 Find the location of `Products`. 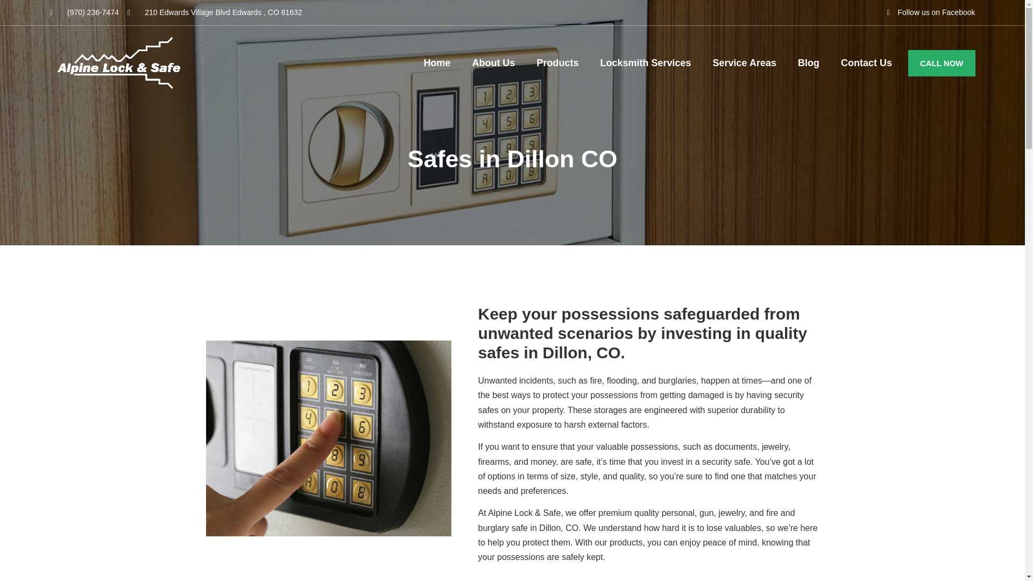

Products is located at coordinates (557, 62).